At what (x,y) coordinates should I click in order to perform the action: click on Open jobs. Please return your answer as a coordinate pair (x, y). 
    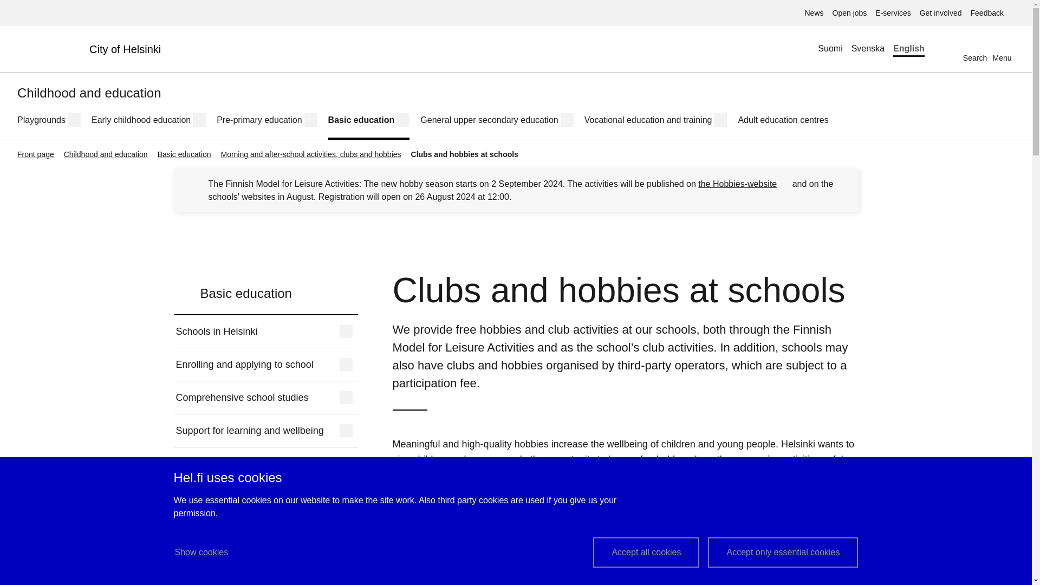
    Looking at the image, I should click on (975, 49).